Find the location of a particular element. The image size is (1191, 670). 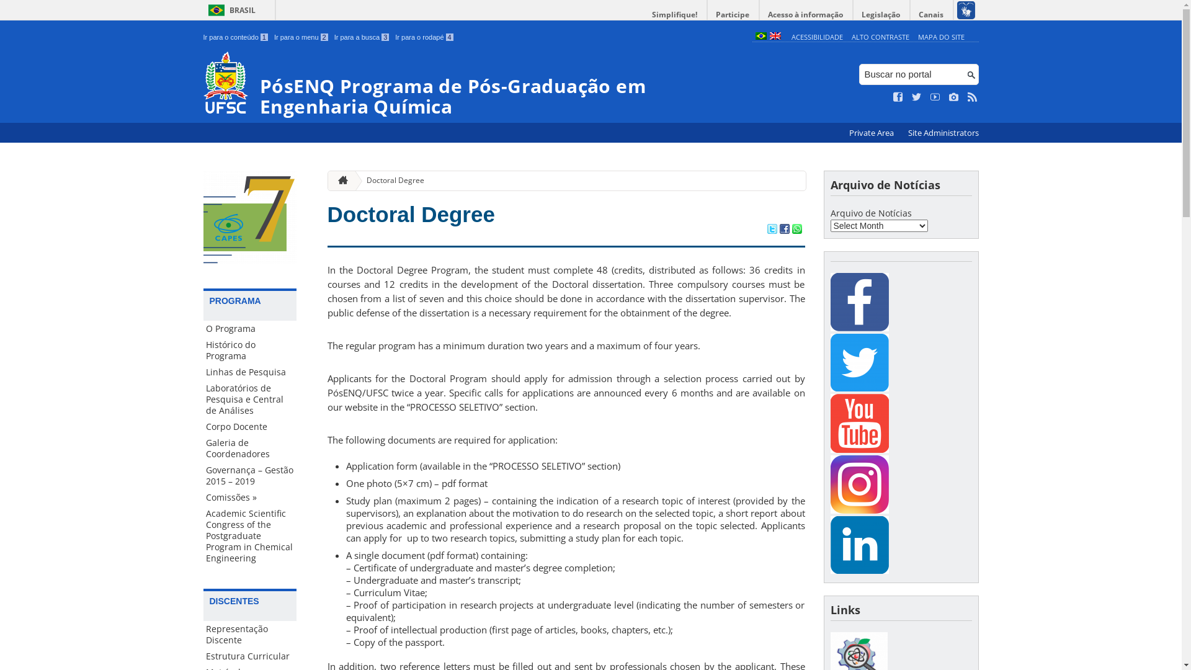

Canal Youtube is located at coordinates (859, 449).